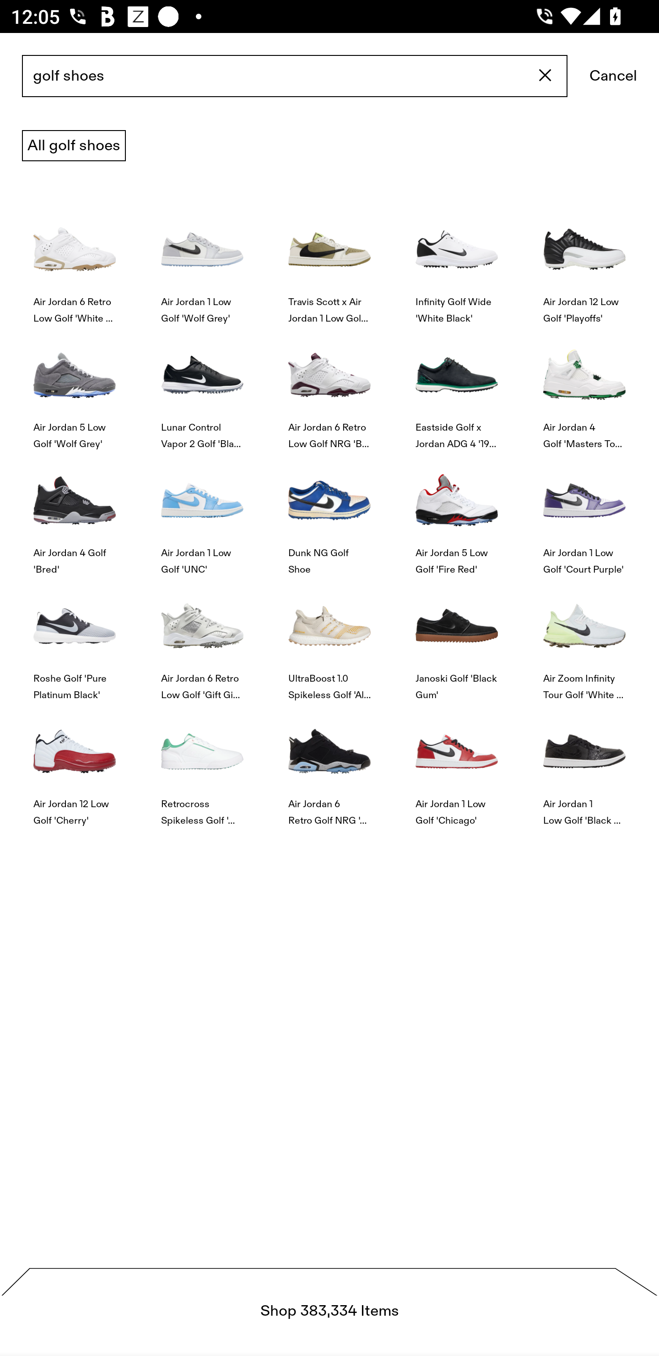 The image size is (659, 1356). I want to click on Air Jordan 5 Low Golf 'Wolf Grey', so click(75, 388).